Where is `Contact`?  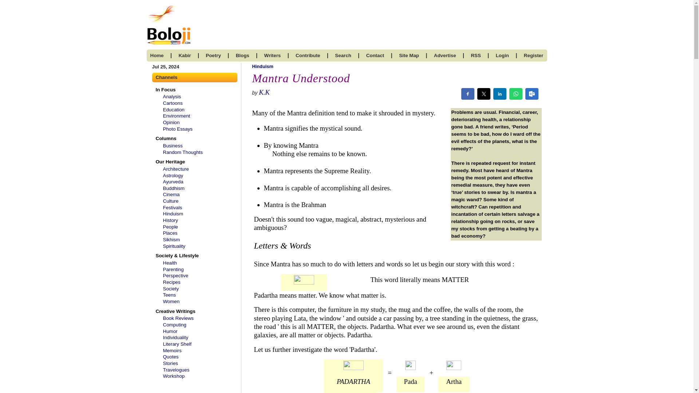 Contact is located at coordinates (375, 55).